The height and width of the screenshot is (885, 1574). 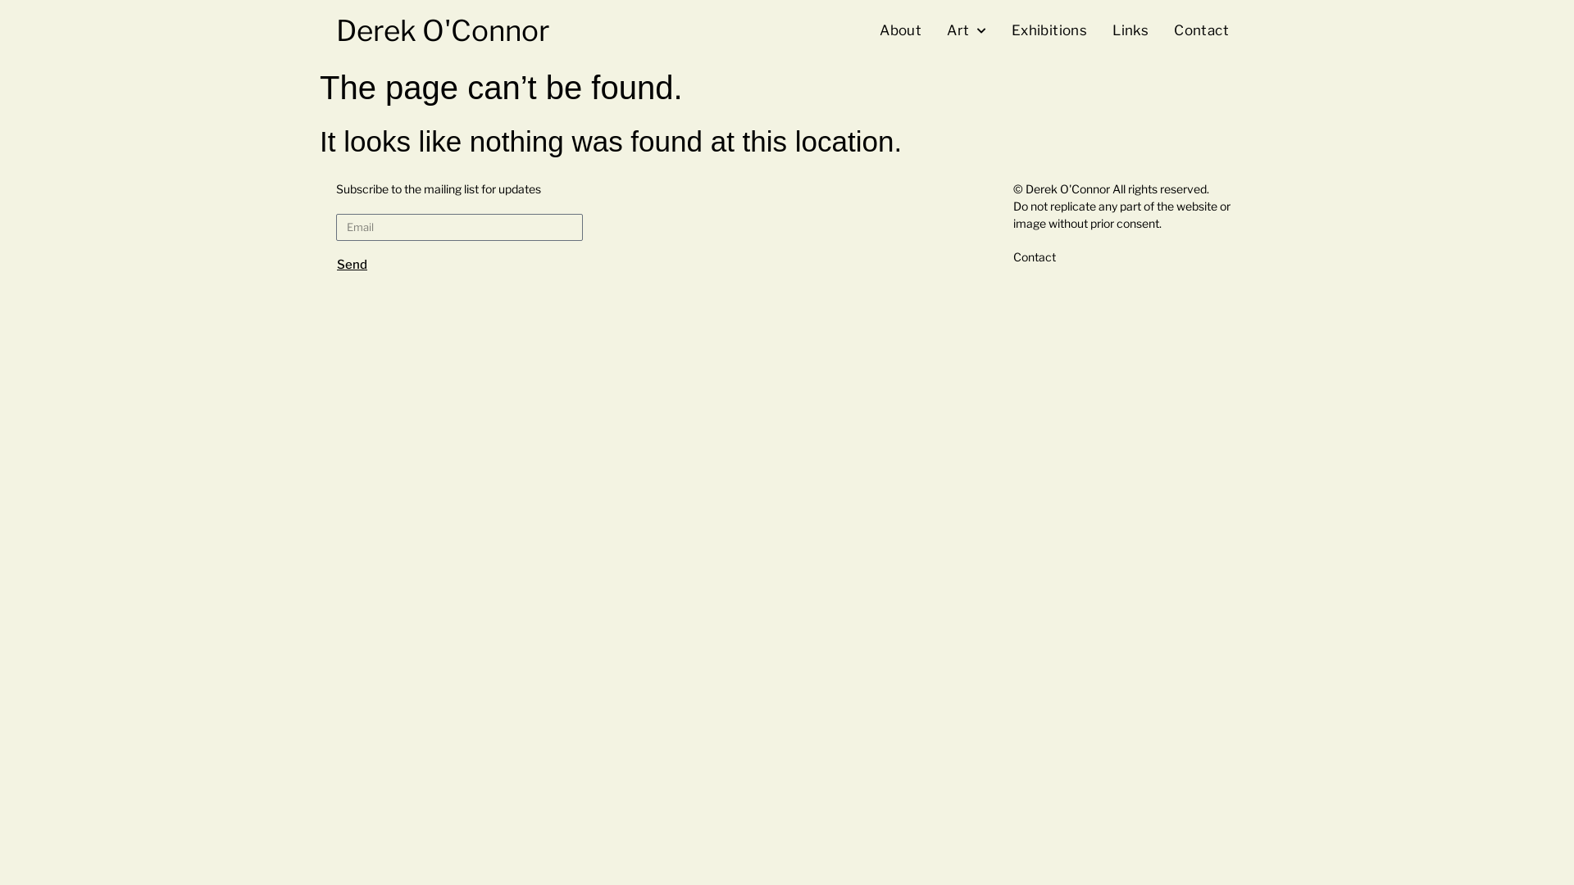 What do you see at coordinates (1202, 30) in the screenshot?
I see `Contact` at bounding box center [1202, 30].